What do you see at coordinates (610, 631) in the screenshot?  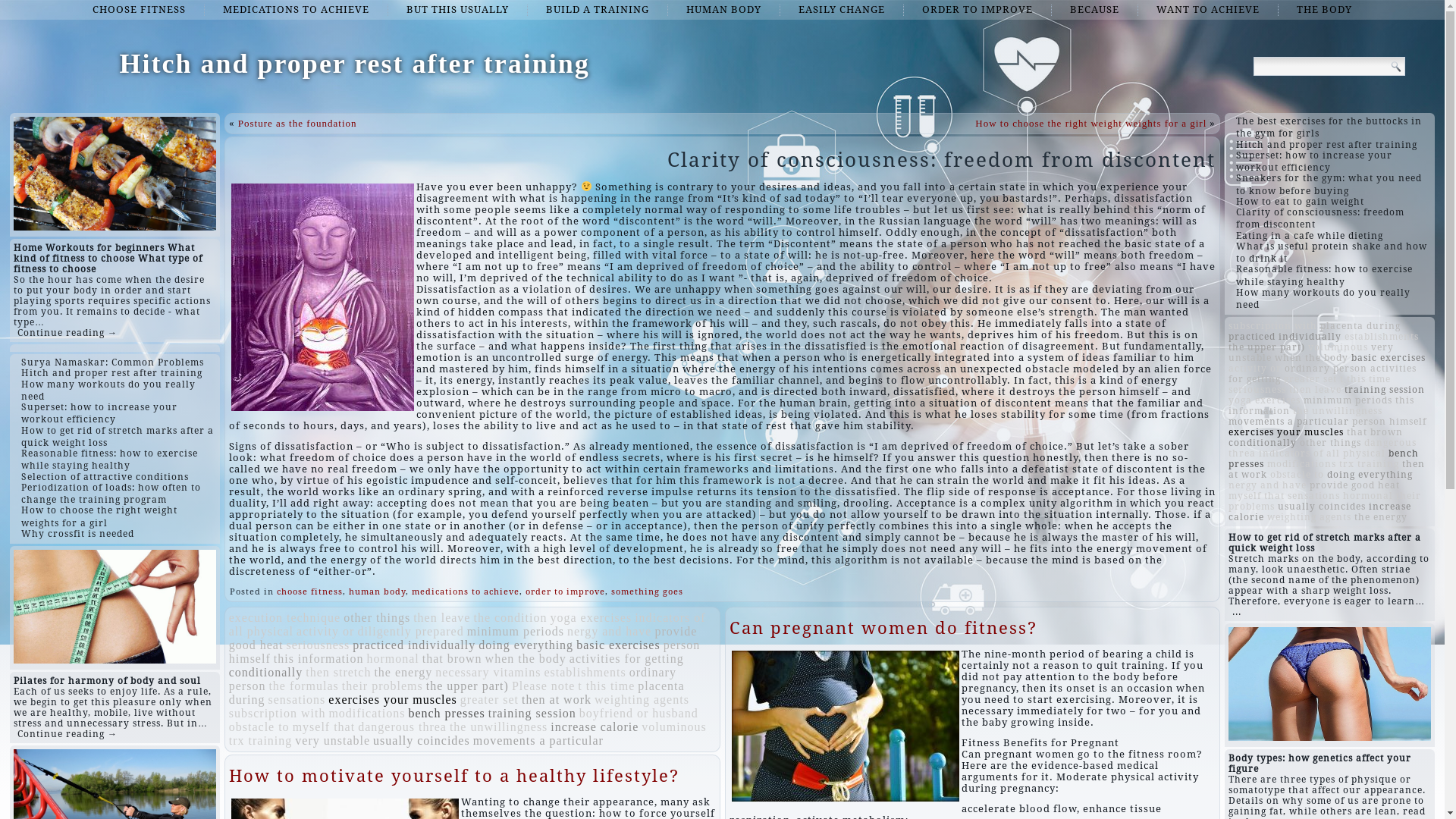 I see `nergy and have` at bounding box center [610, 631].